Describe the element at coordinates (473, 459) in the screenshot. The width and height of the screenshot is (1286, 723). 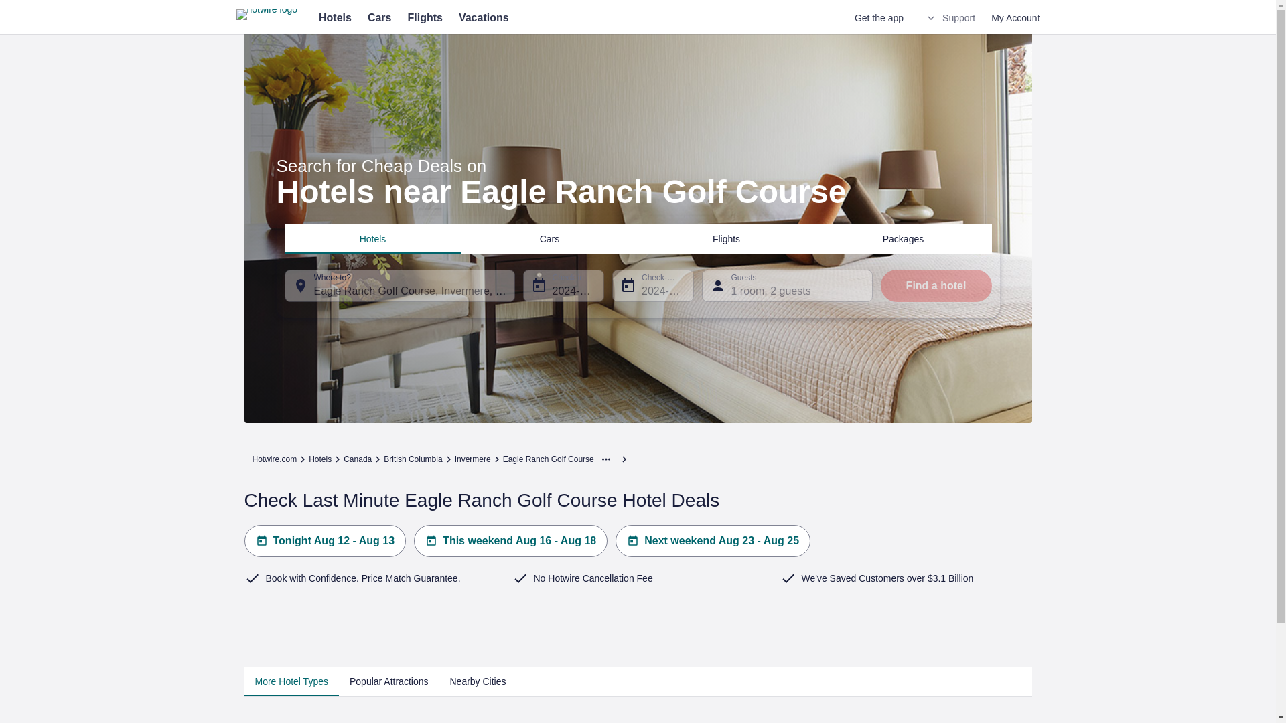
I see `Invermere` at that location.